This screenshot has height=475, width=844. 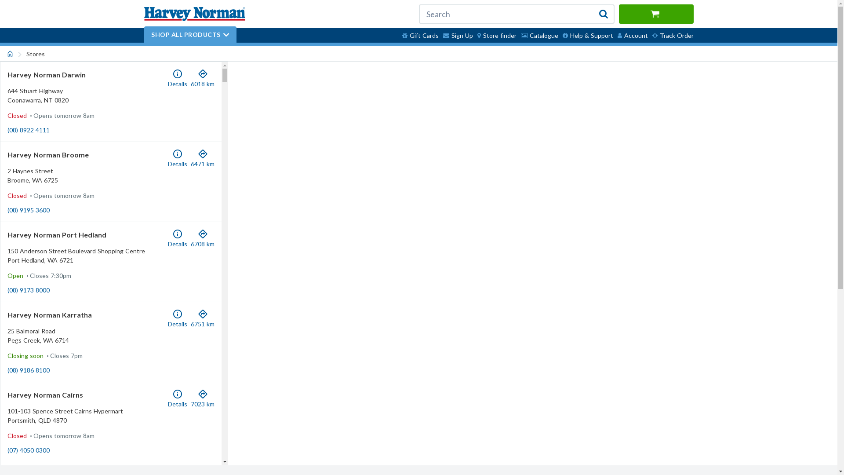 I want to click on (08) 9186 8100, so click(x=29, y=370).